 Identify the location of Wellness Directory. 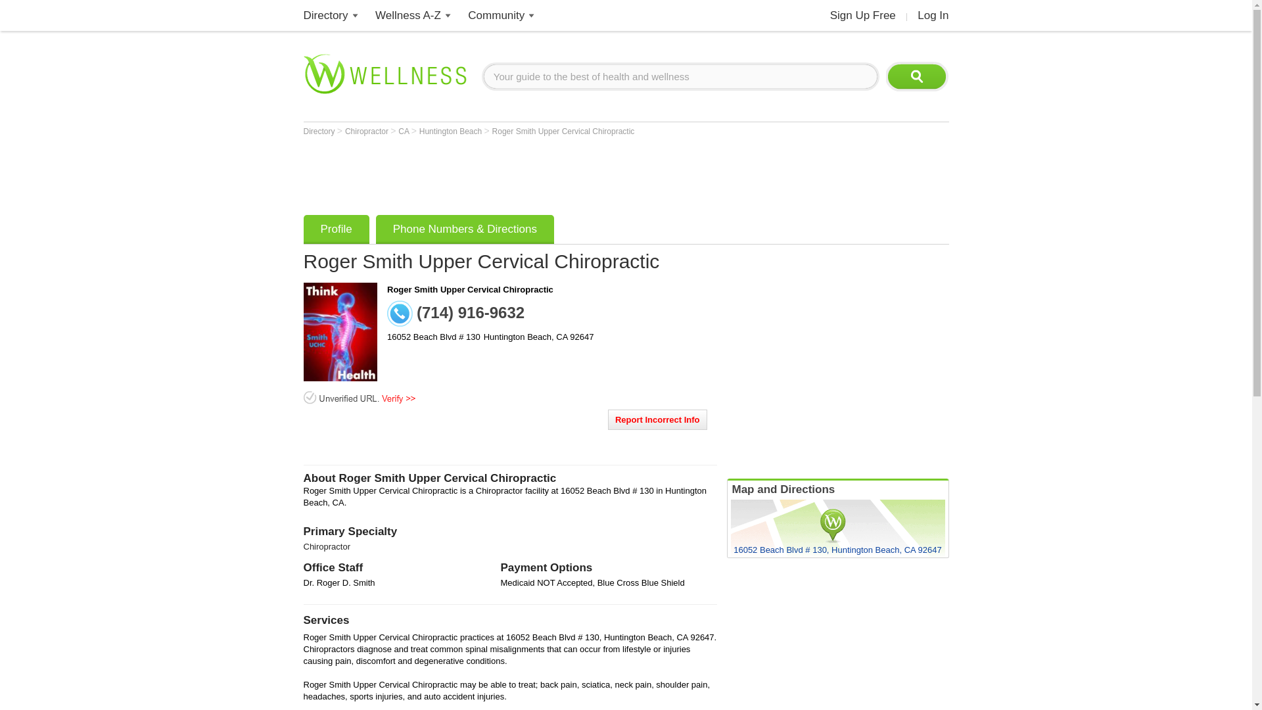
(326, 16).